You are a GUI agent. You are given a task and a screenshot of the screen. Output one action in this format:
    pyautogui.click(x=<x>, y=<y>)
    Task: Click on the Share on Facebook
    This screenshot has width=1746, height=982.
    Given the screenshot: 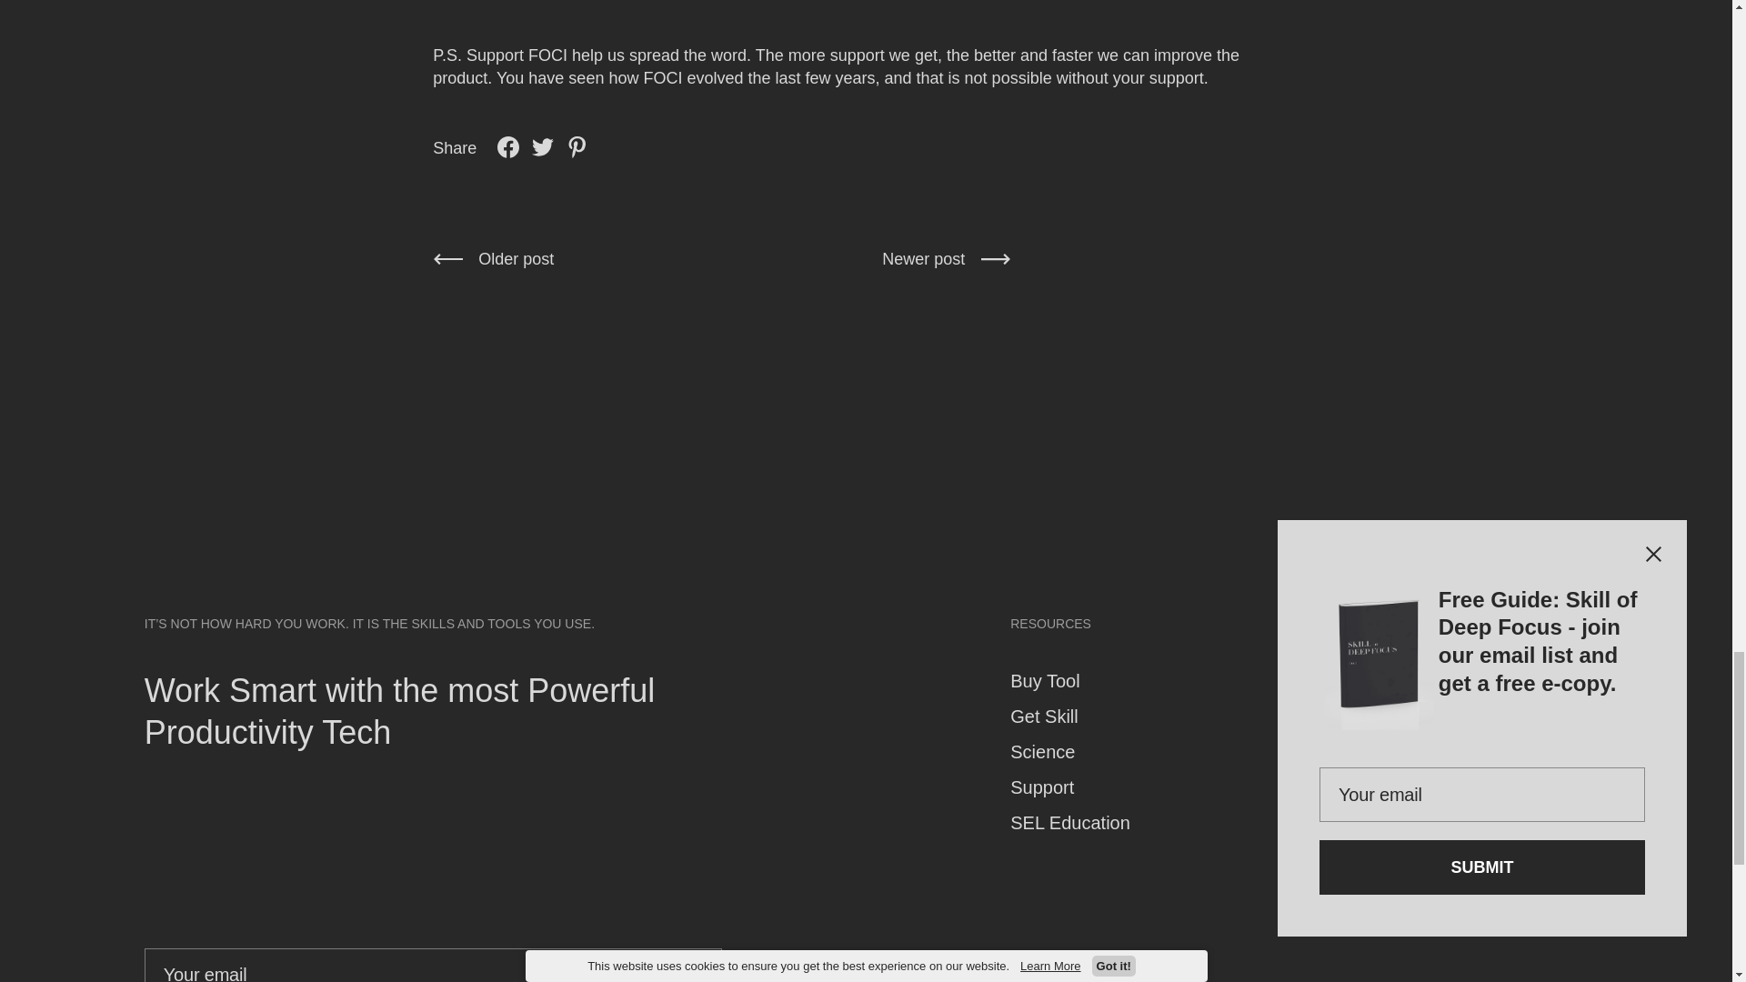 What is the action you would take?
    pyautogui.click(x=507, y=147)
    